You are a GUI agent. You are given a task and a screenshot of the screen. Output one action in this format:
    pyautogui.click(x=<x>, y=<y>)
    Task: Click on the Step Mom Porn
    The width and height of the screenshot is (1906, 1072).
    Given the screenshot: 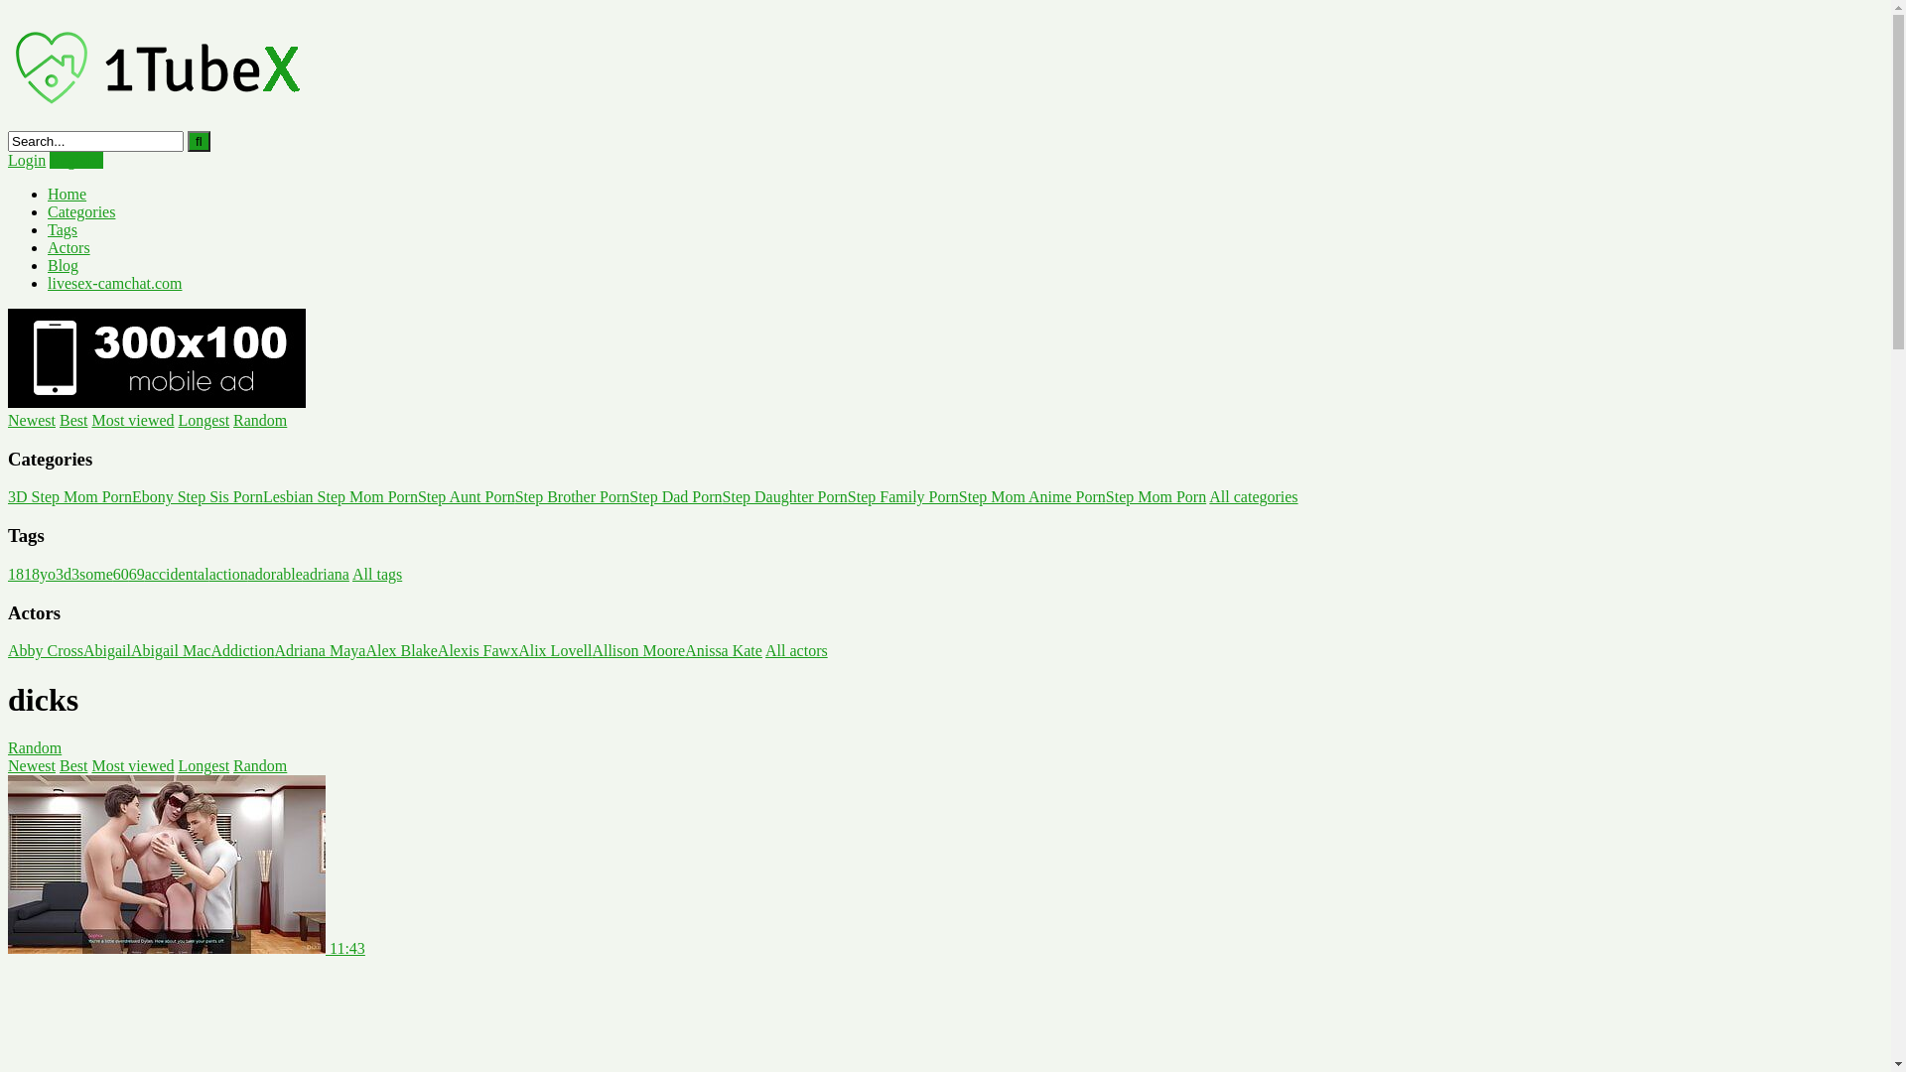 What is the action you would take?
    pyautogui.click(x=1156, y=496)
    